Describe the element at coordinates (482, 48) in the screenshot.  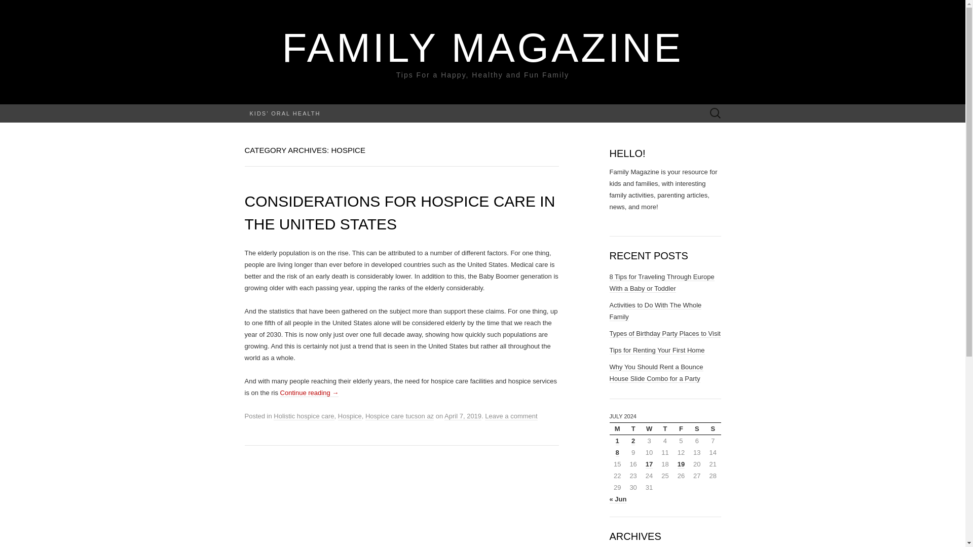
I see `Family Magazine` at that location.